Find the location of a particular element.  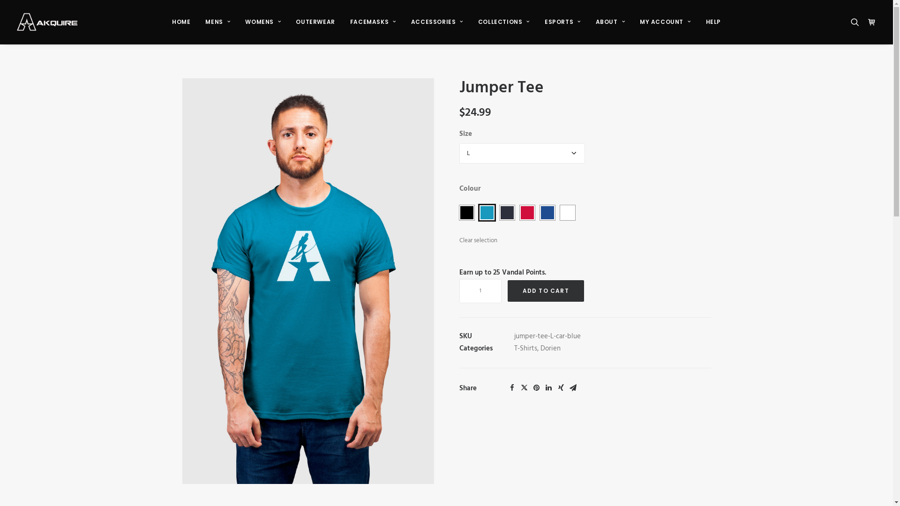

HELP is located at coordinates (713, 22).